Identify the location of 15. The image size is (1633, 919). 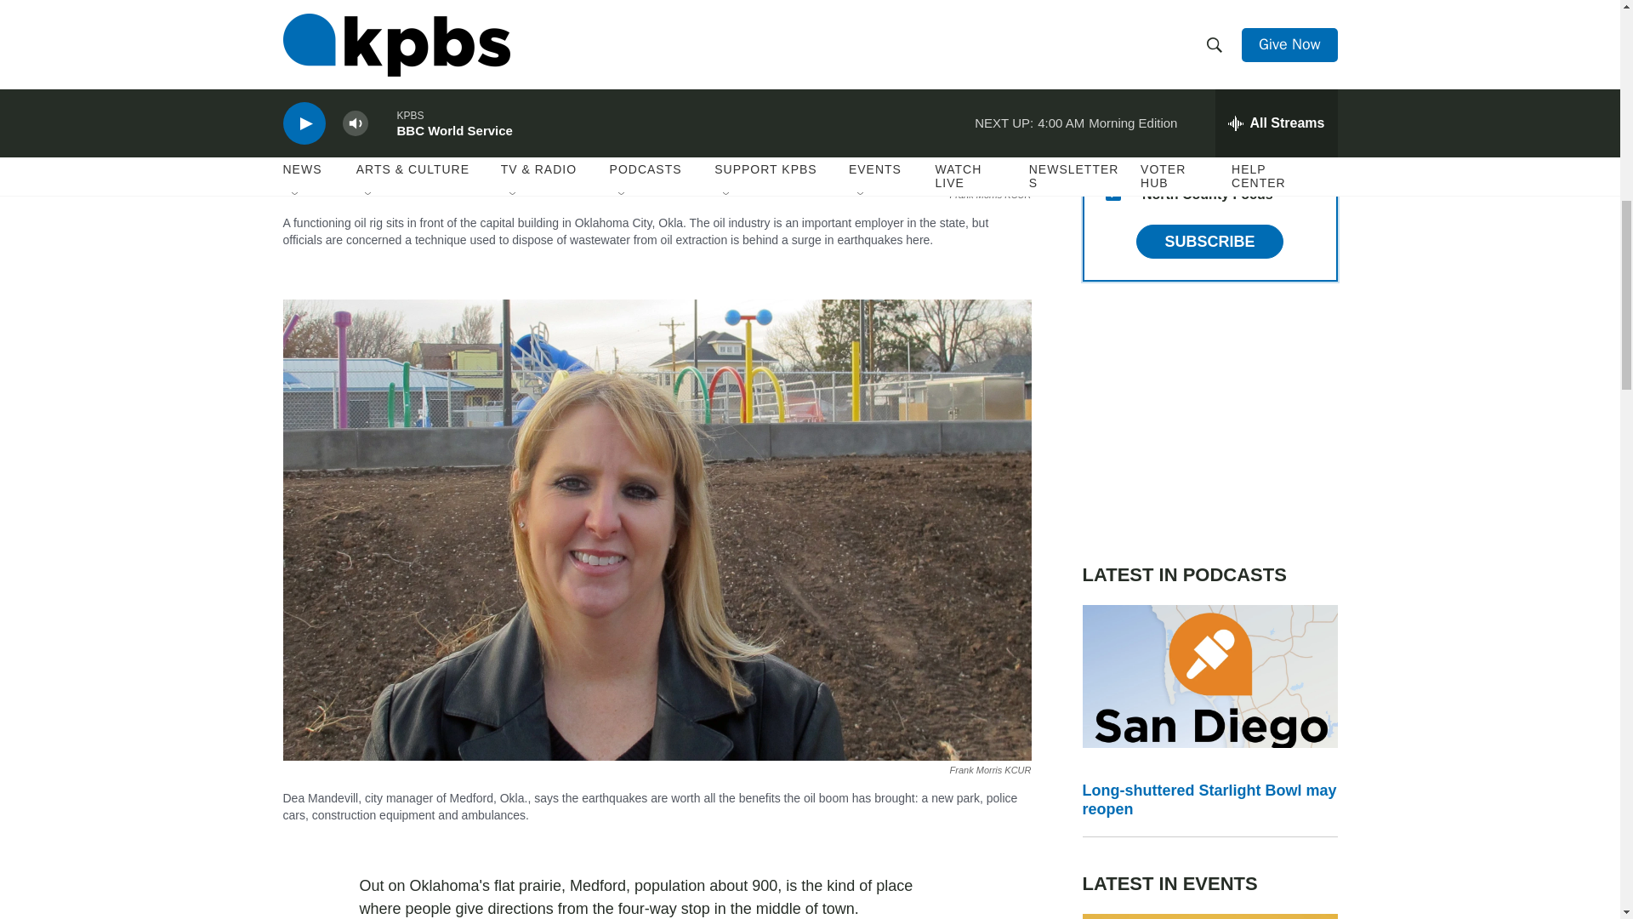
(1112, 193).